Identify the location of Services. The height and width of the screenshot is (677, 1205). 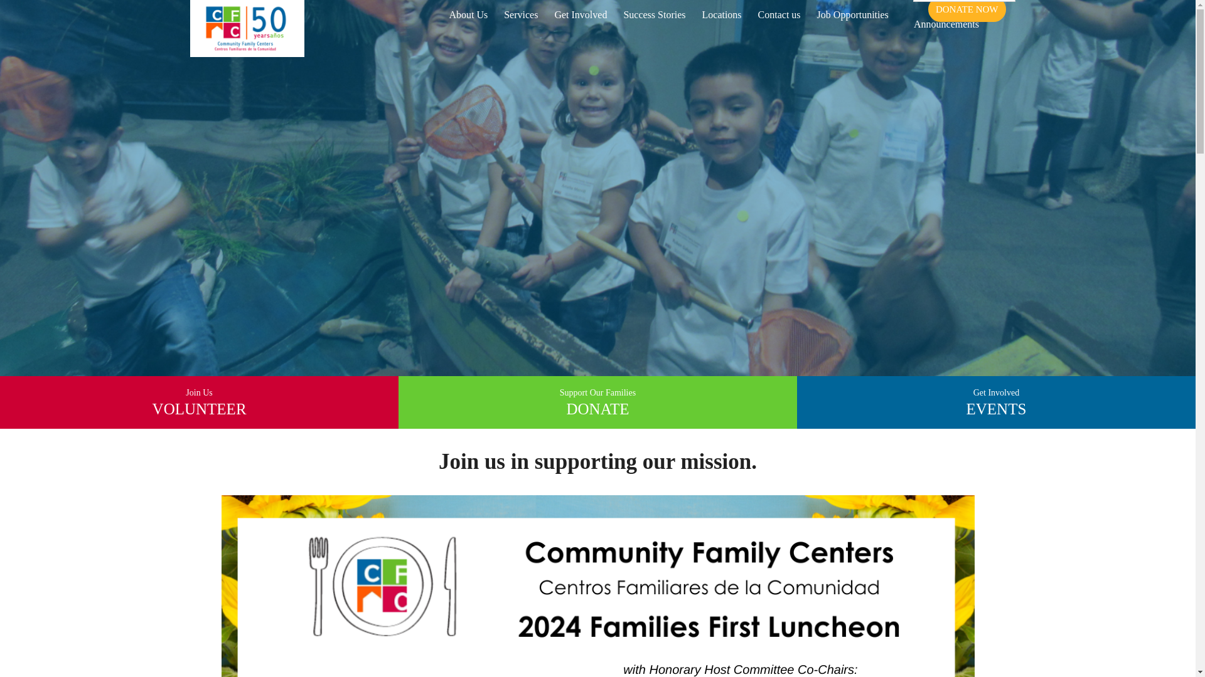
(520, 21).